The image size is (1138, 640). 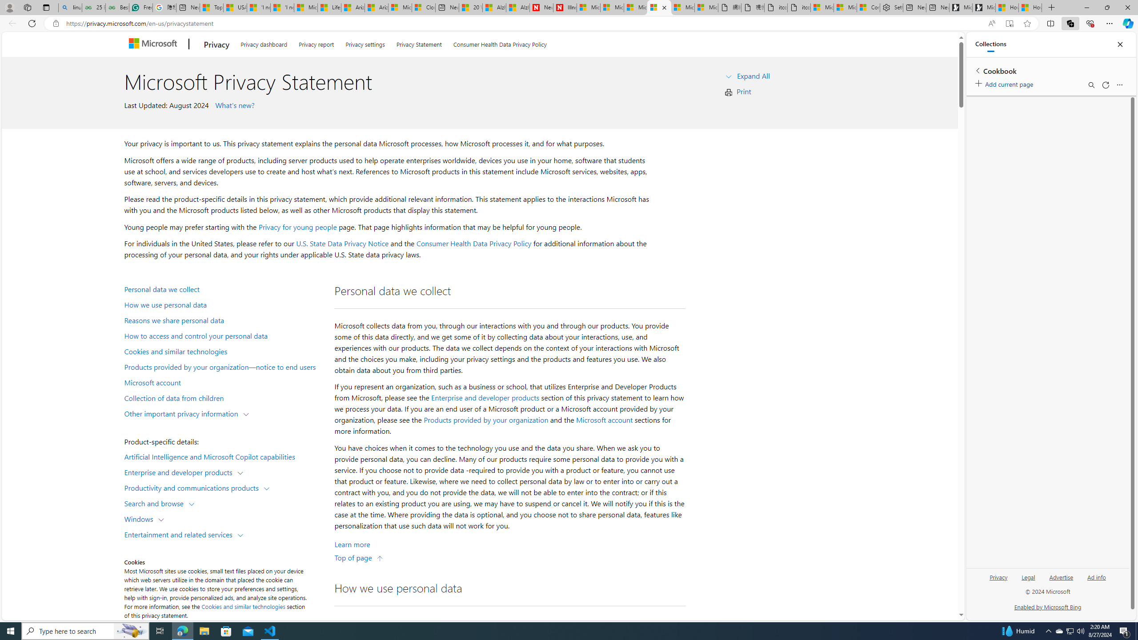 What do you see at coordinates (235, 8) in the screenshot?
I see `USA TODAY - MSN` at bounding box center [235, 8].